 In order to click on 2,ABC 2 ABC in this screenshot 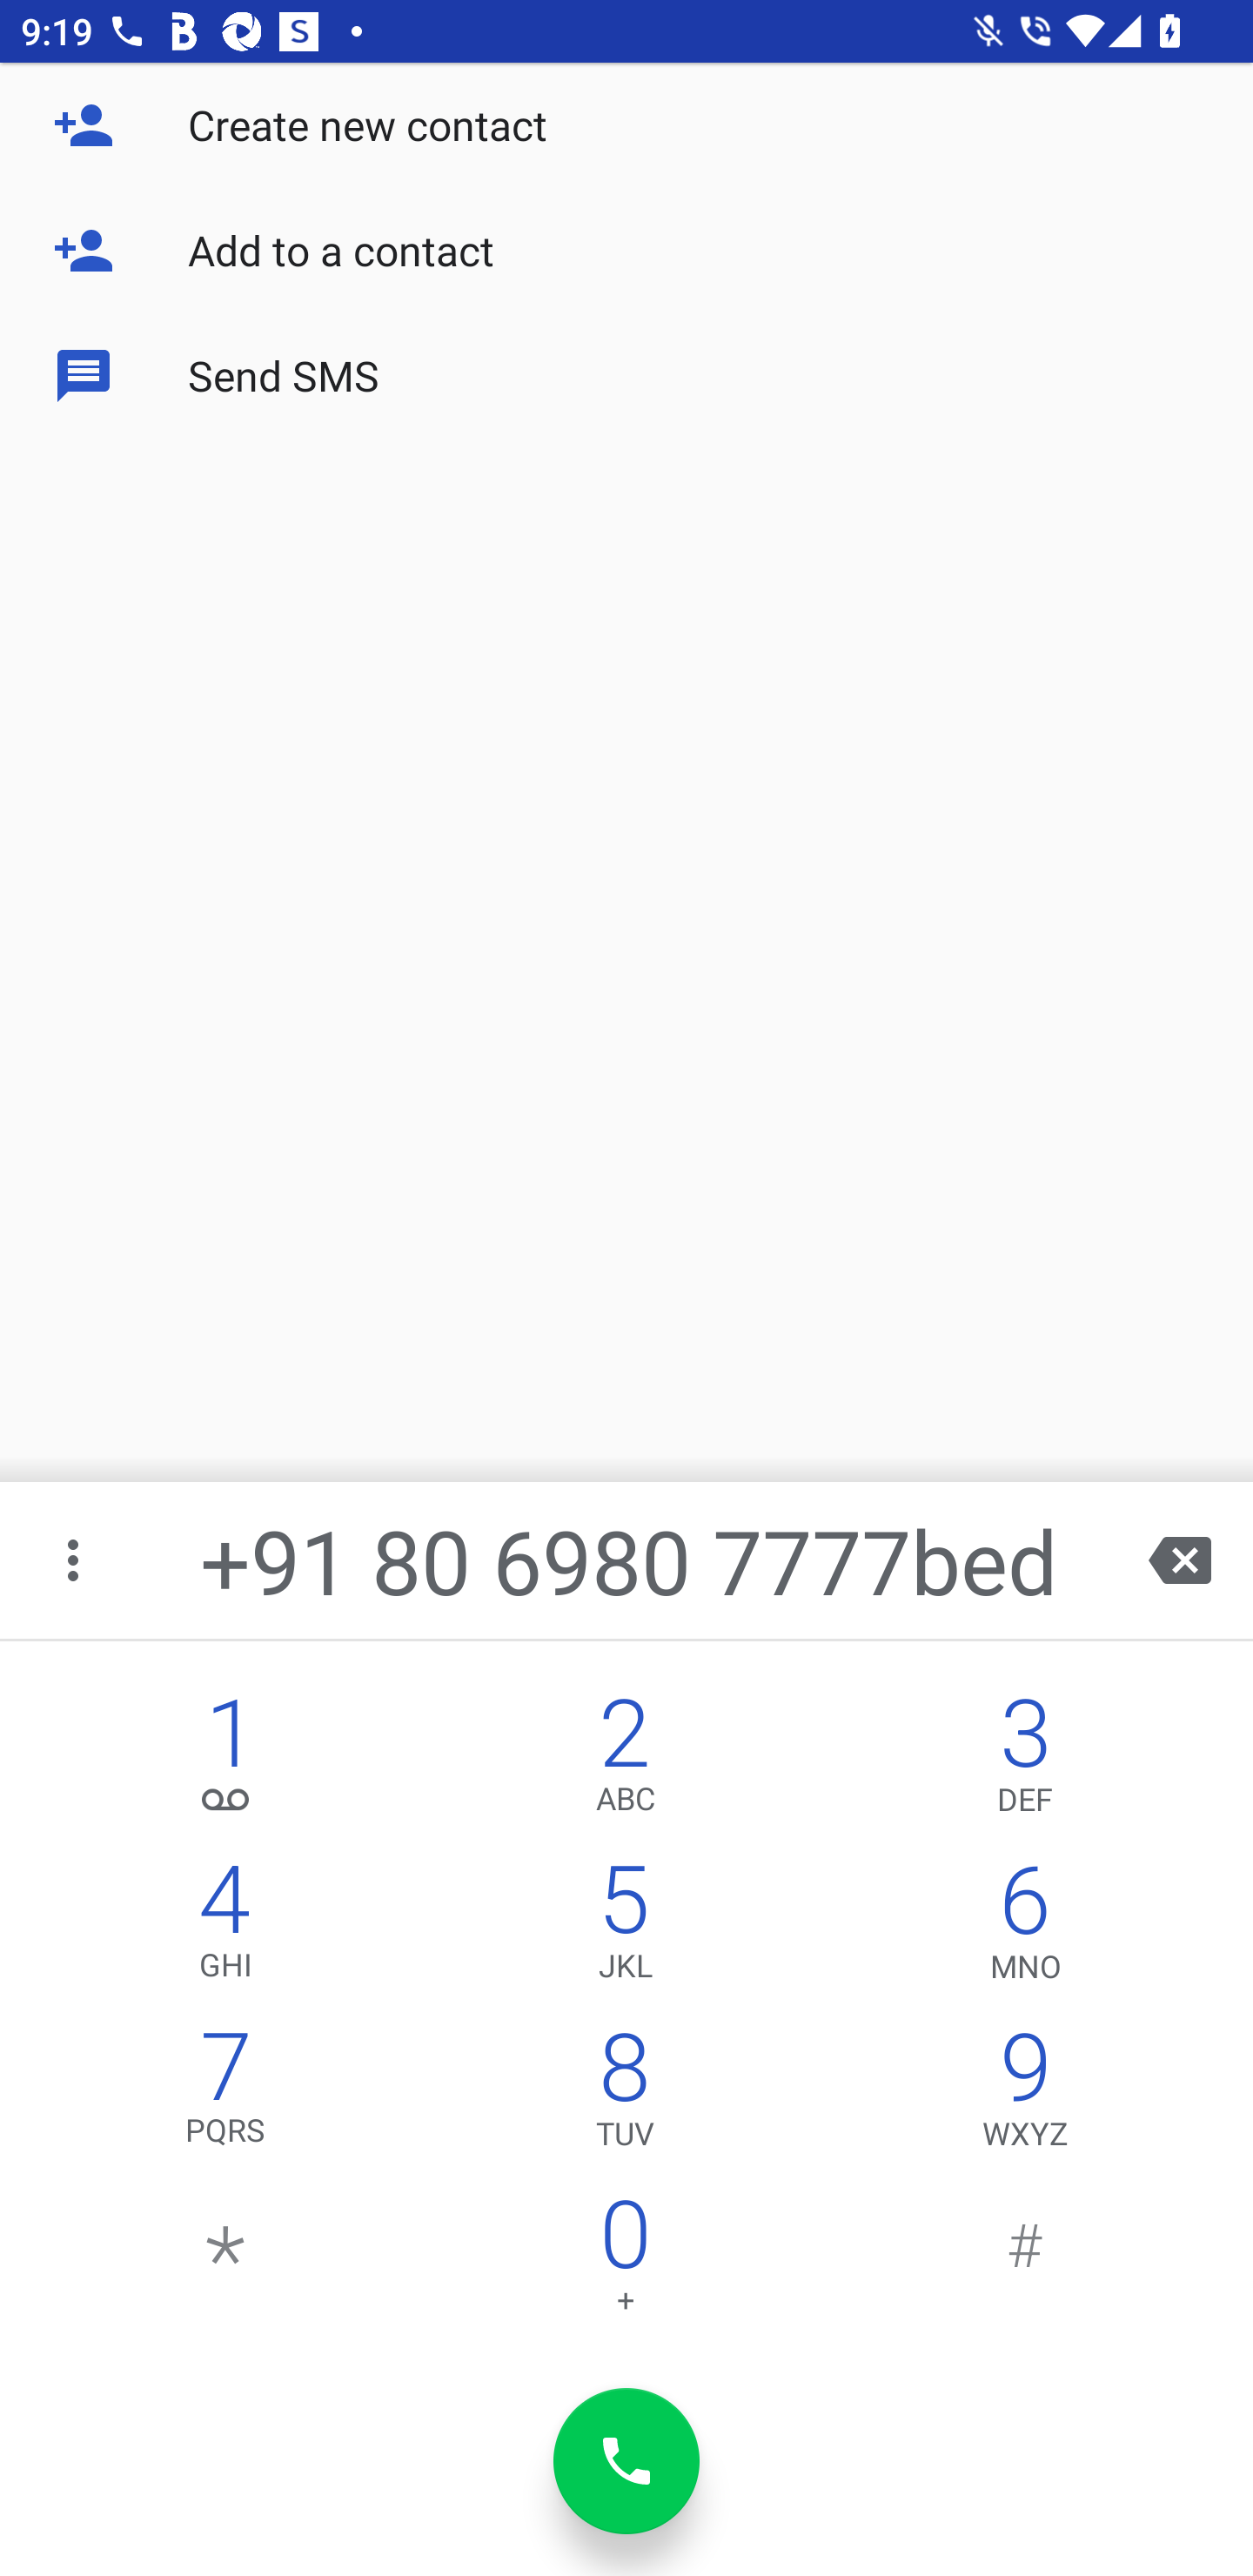, I will do `click(625, 1760)`.